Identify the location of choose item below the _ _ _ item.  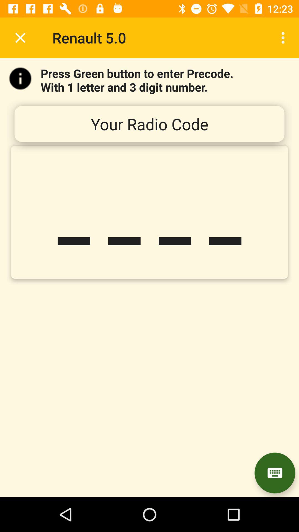
(275, 473).